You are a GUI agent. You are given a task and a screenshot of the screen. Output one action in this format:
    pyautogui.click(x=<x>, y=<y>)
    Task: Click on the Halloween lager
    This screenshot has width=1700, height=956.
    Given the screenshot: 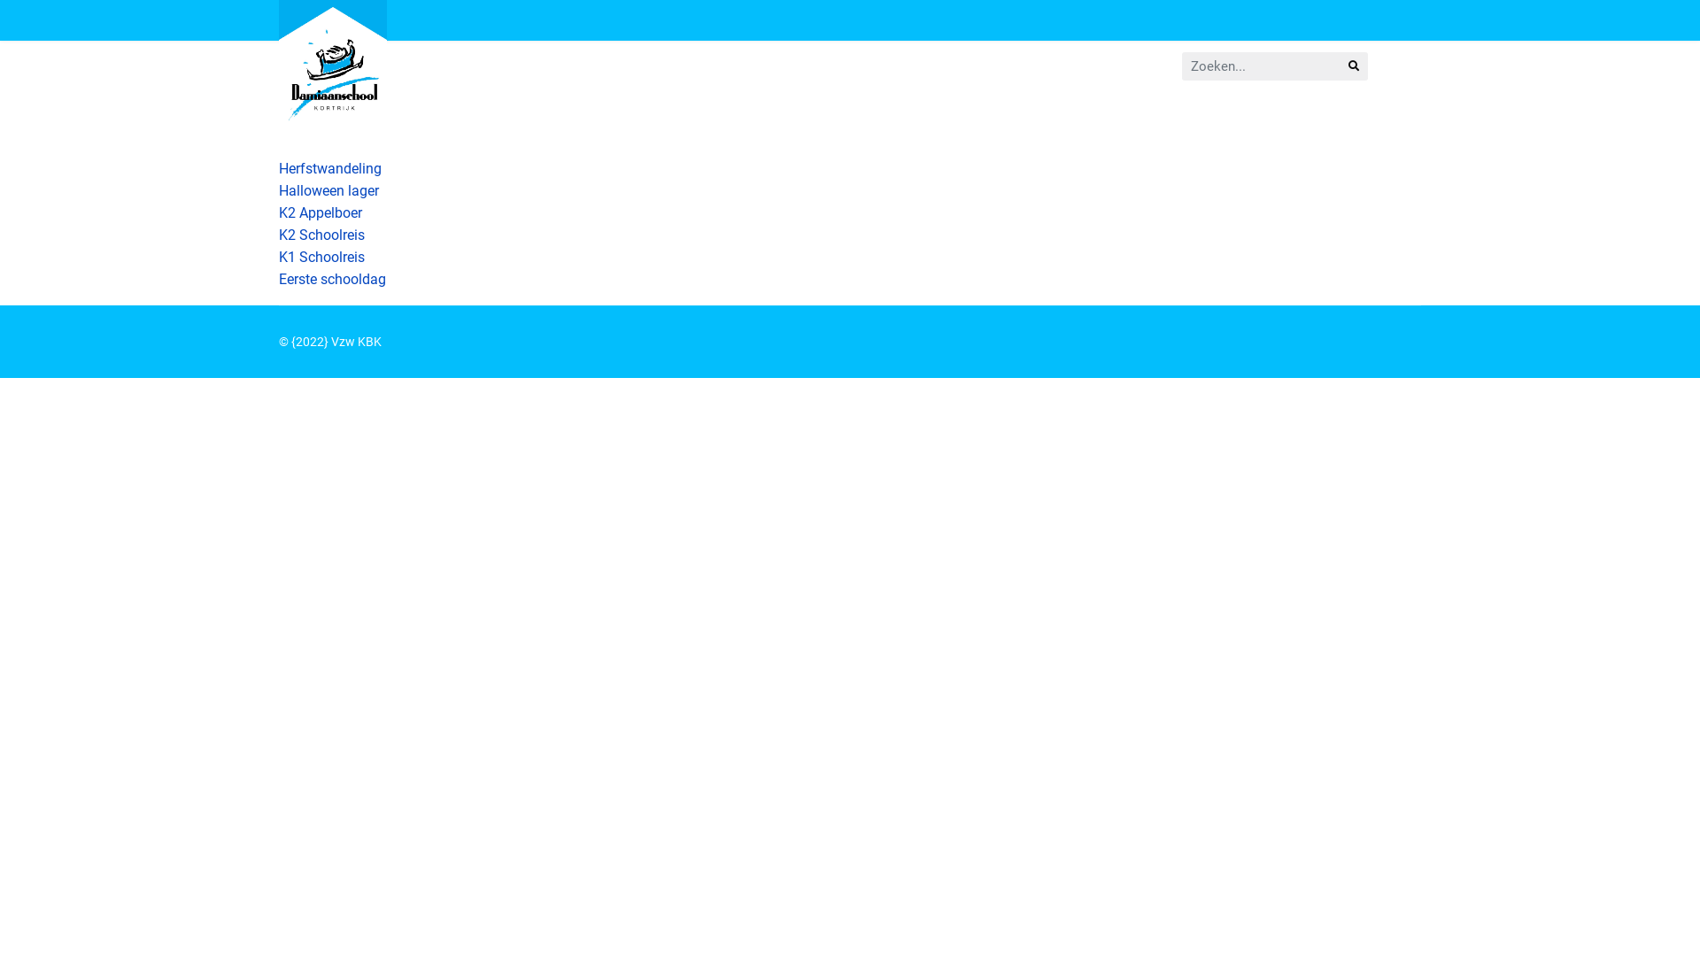 What is the action you would take?
    pyautogui.click(x=330, y=202)
    